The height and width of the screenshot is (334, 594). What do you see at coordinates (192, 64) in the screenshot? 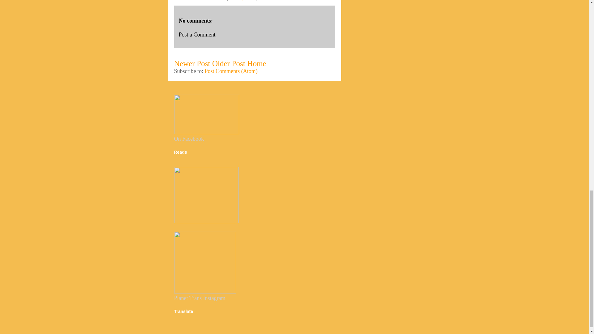
I see `Newer Post` at bounding box center [192, 64].